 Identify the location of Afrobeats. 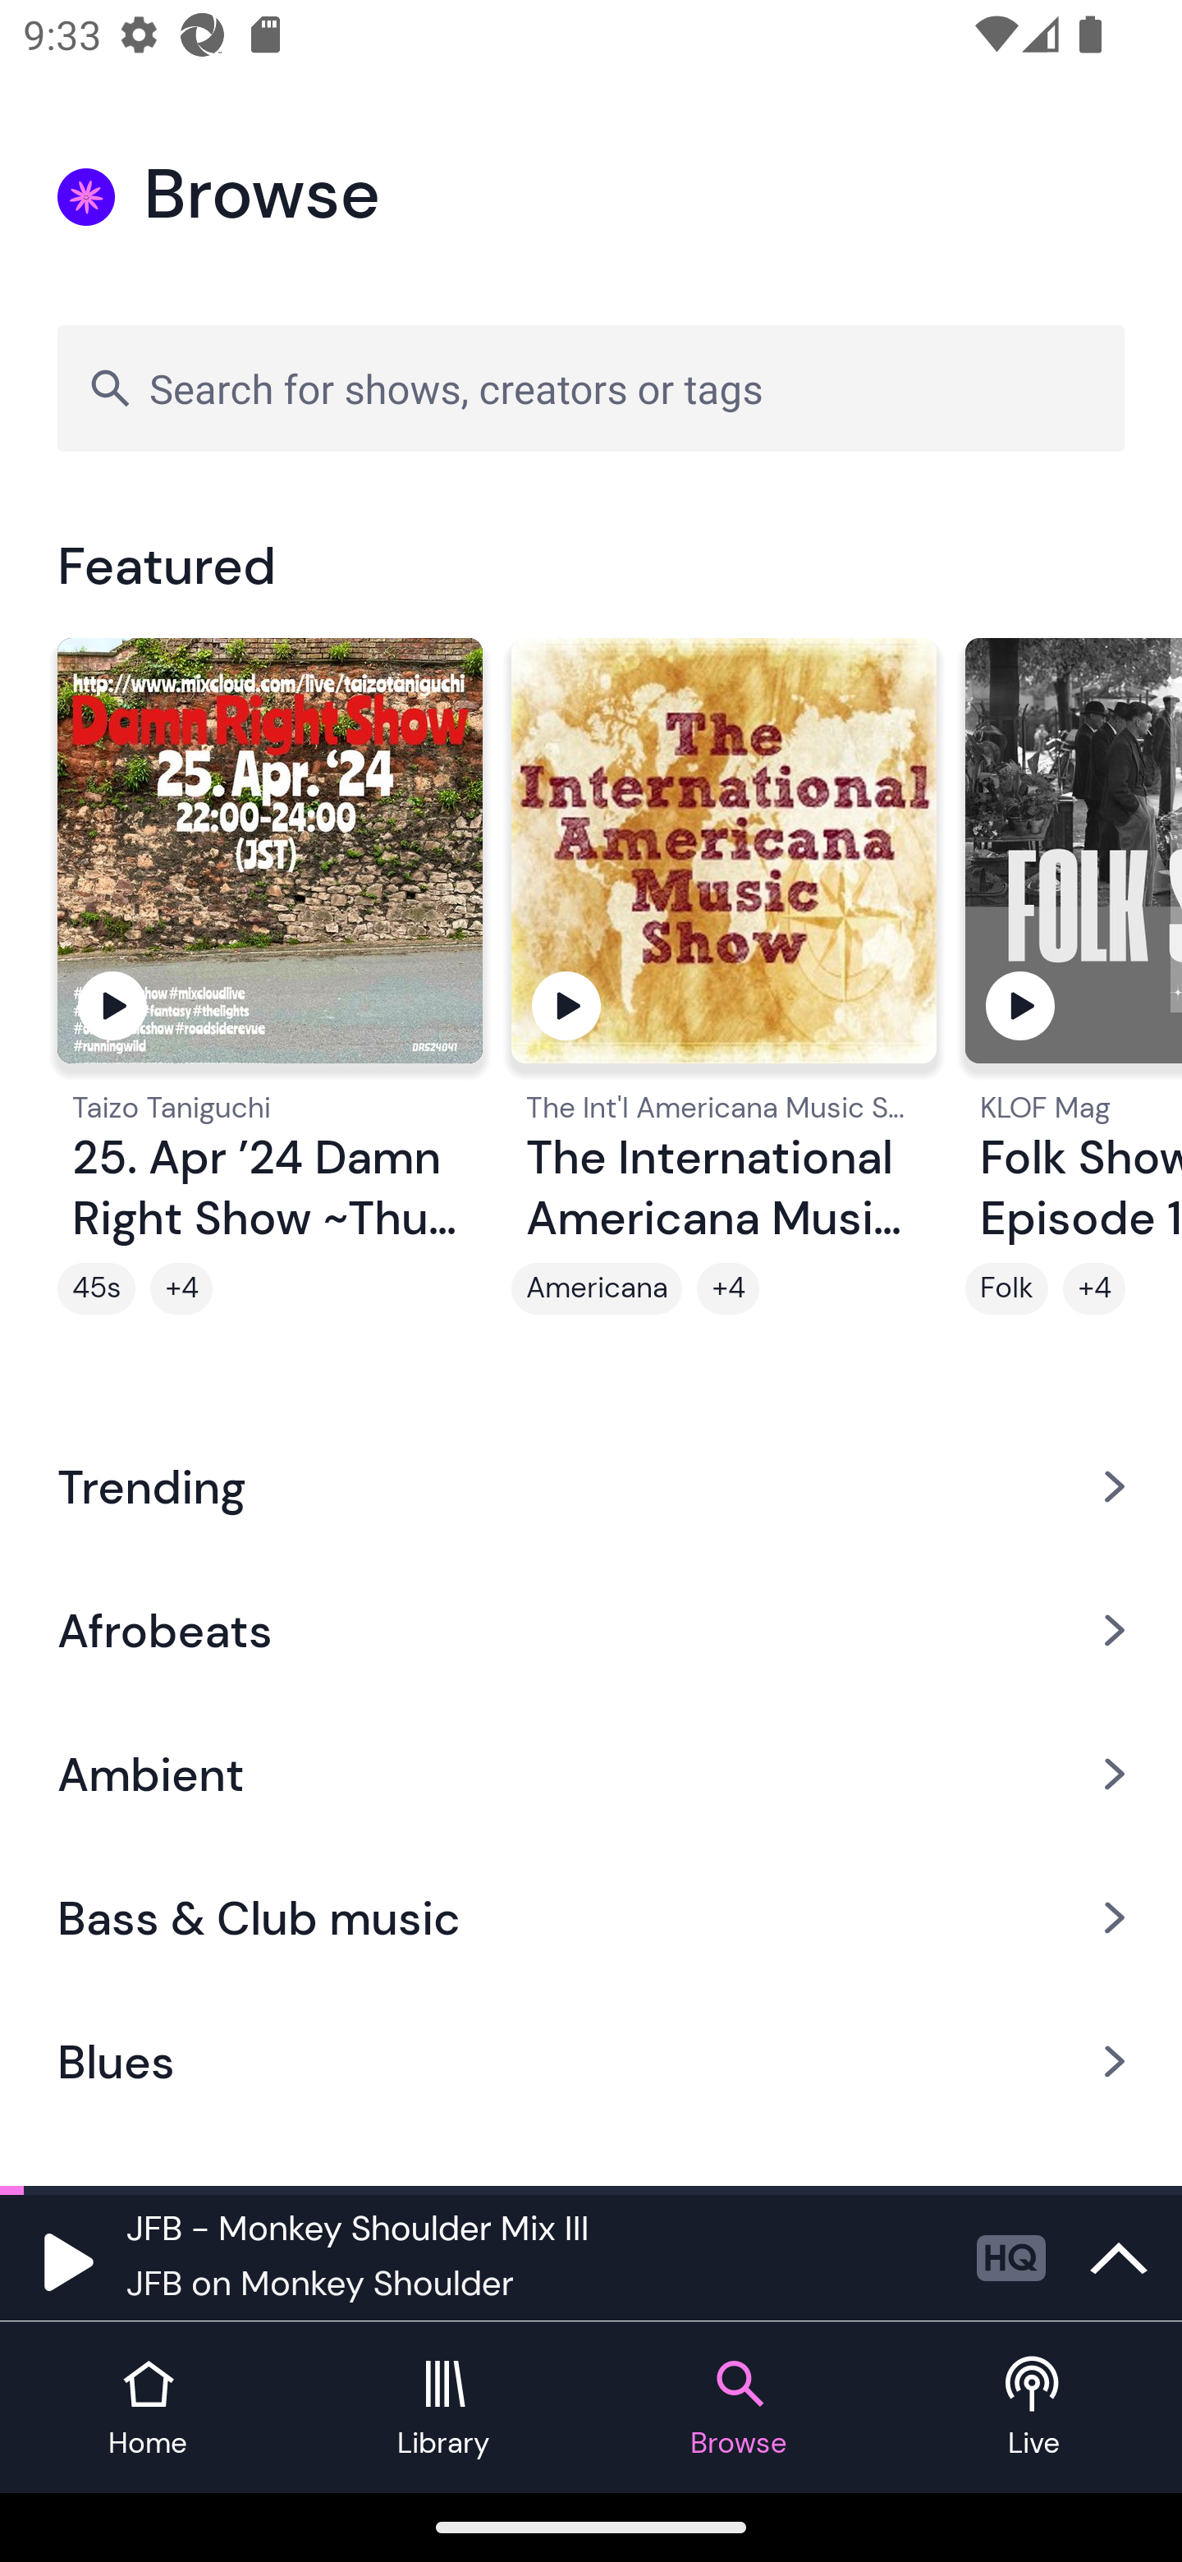
(591, 1629).